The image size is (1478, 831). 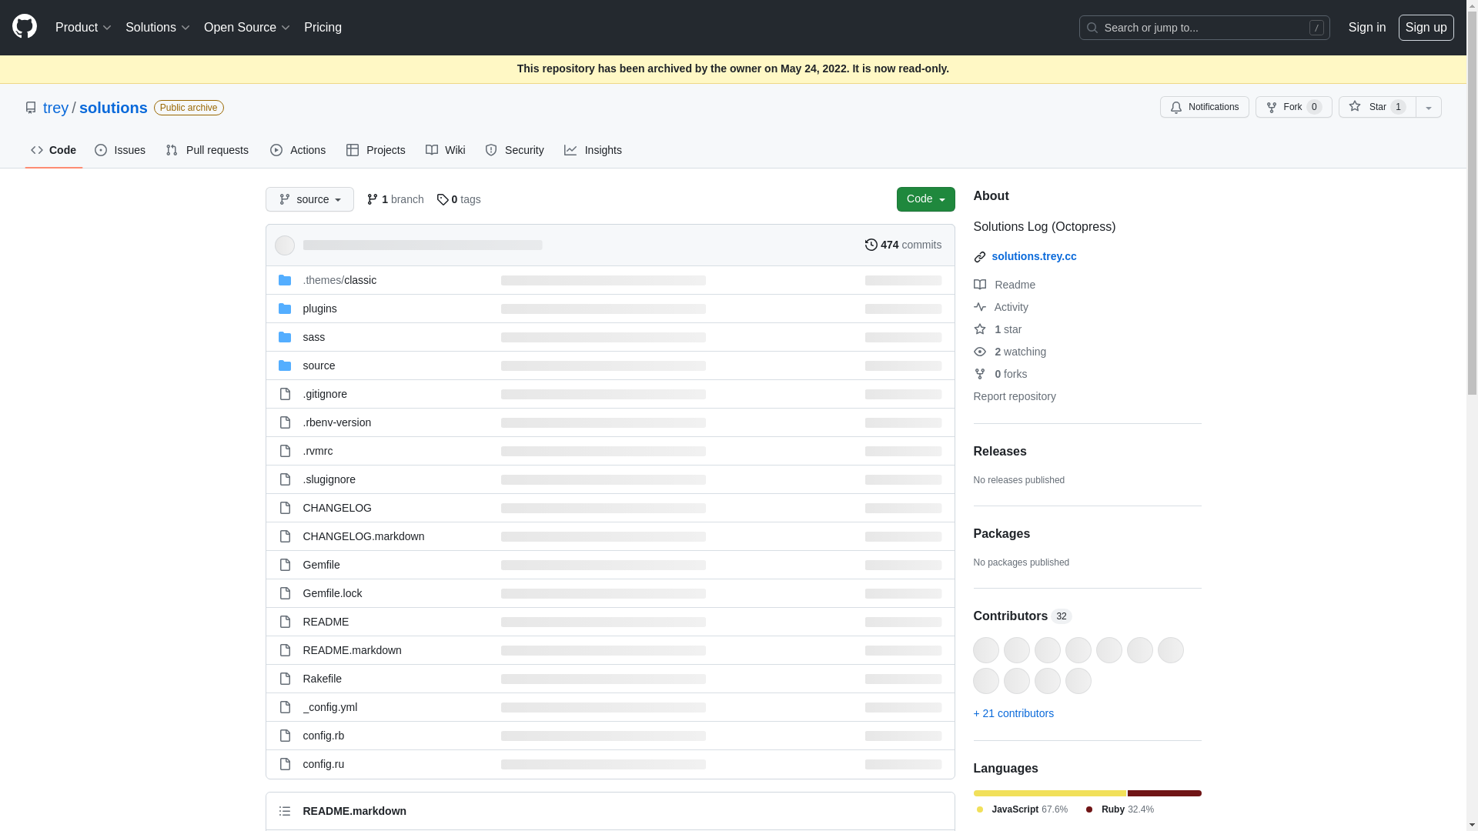 What do you see at coordinates (0, 0) in the screenshot?
I see `Skip to content` at bounding box center [0, 0].